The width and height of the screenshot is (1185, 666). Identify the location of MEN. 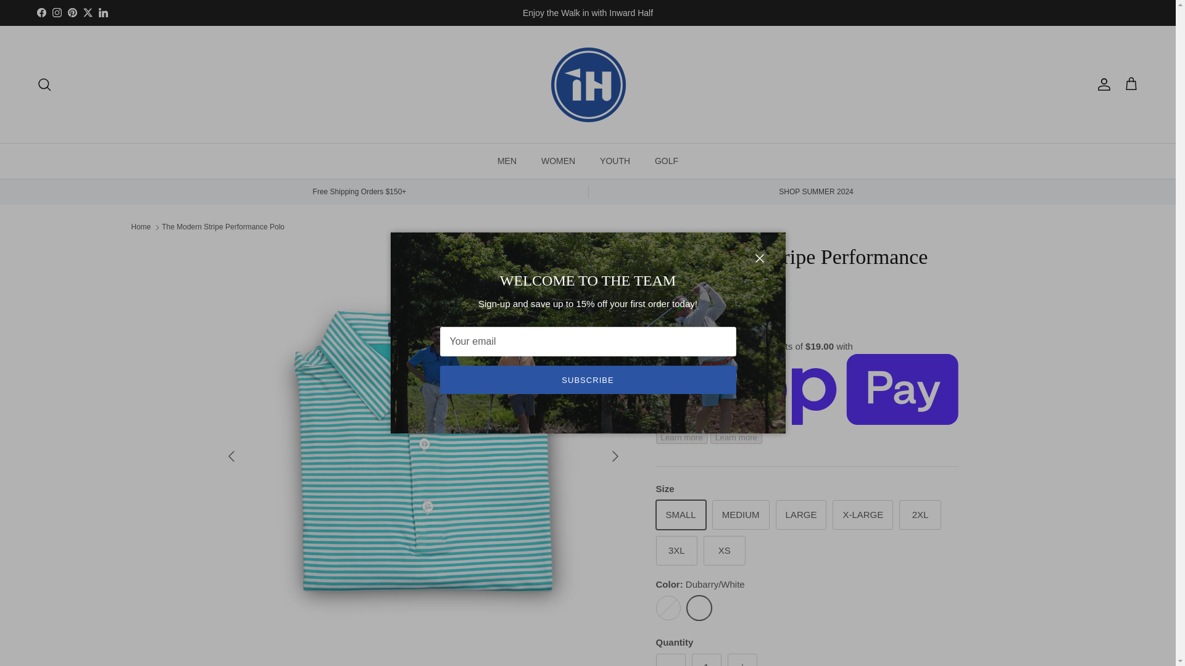
(506, 162).